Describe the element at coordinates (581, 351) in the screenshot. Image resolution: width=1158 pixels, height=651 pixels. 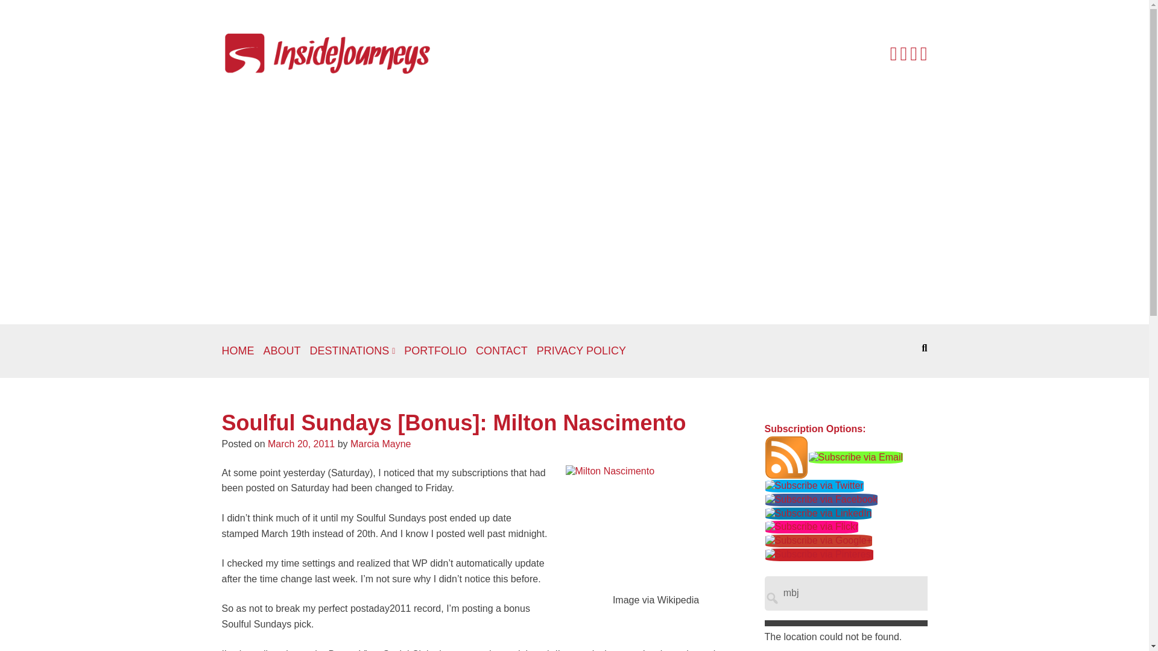
I see `PRIVACY POLICY` at that location.